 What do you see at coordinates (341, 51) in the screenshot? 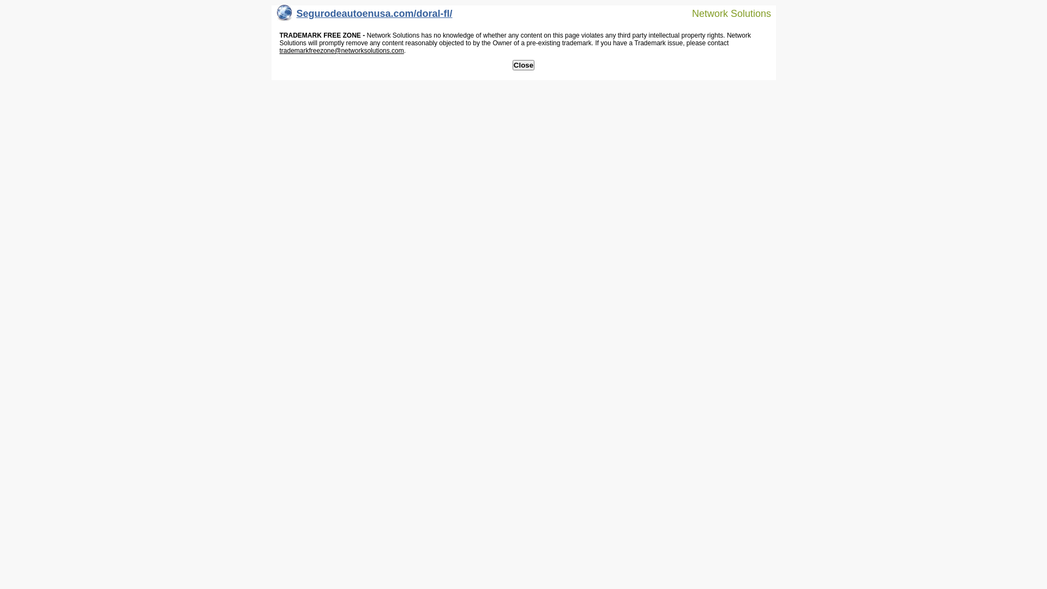
I see `trademarkfreezone@networksolutions.com` at bounding box center [341, 51].